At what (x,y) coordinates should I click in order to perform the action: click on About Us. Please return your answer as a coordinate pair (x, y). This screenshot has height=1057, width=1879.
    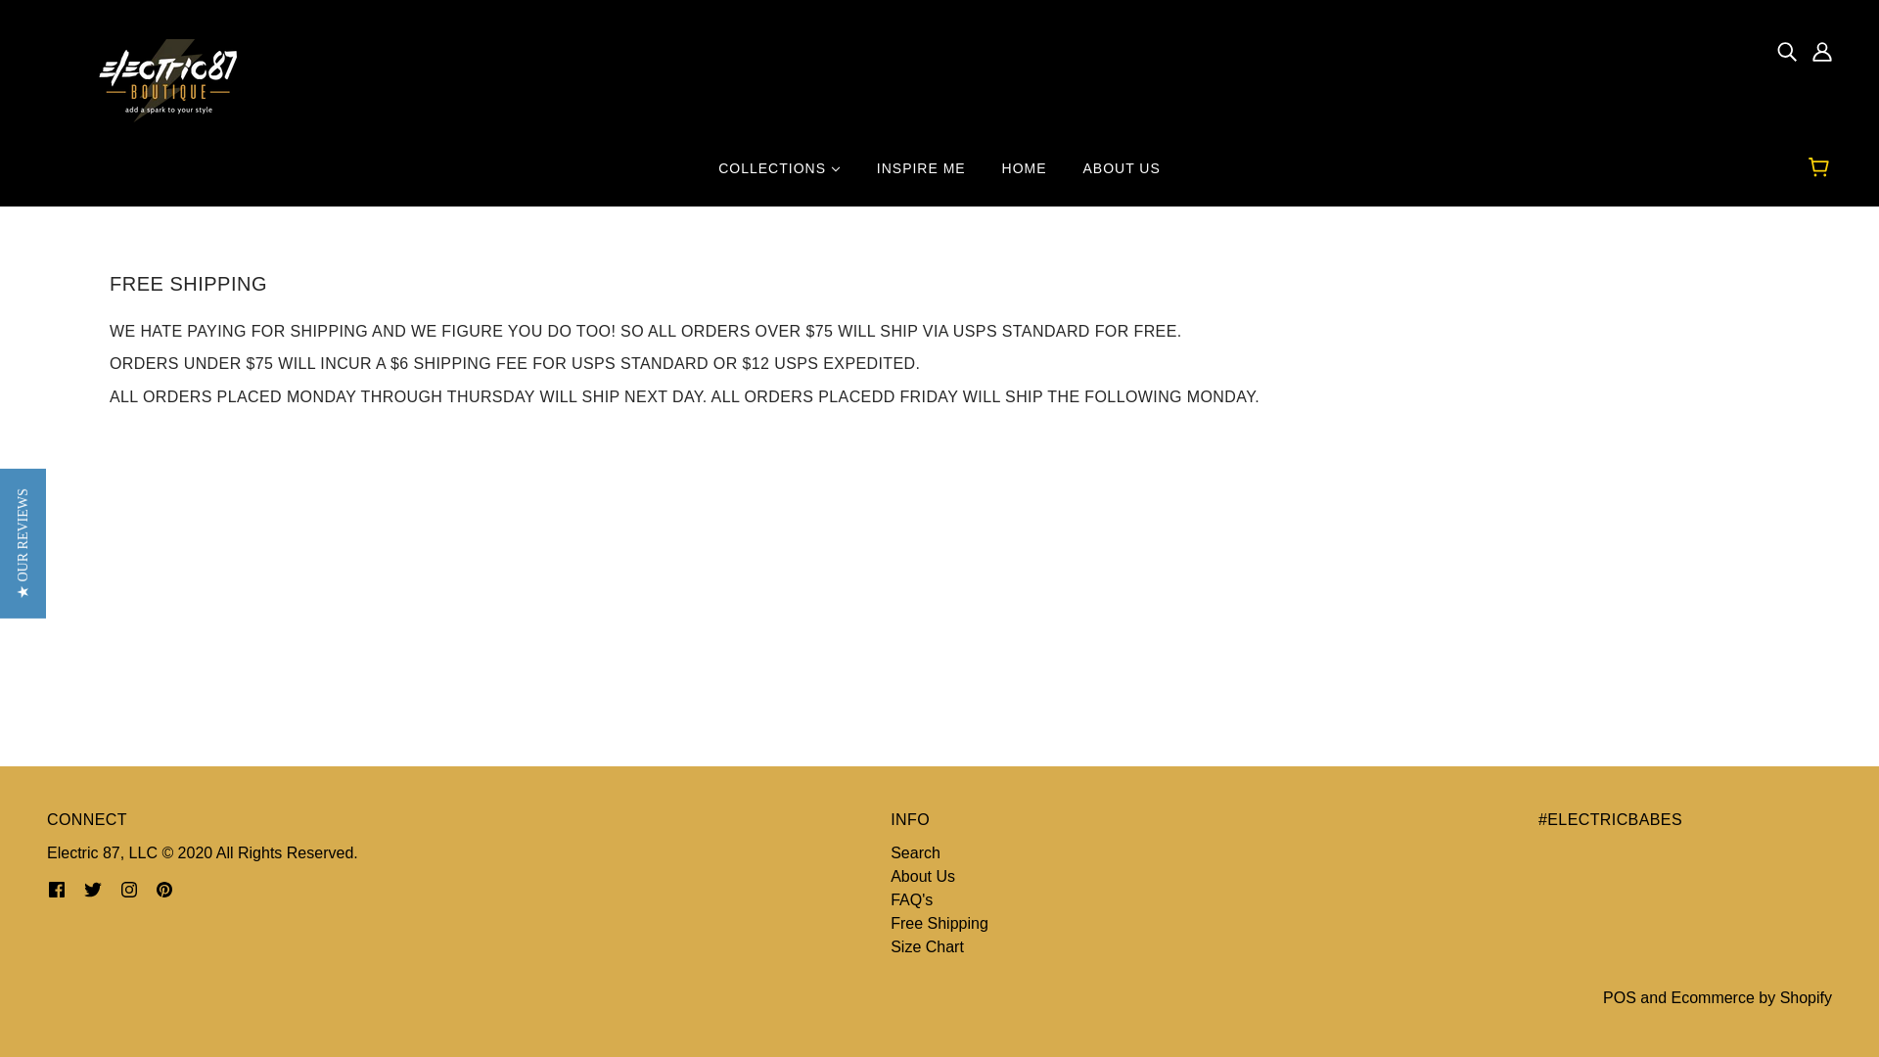
    Looking at the image, I should click on (922, 875).